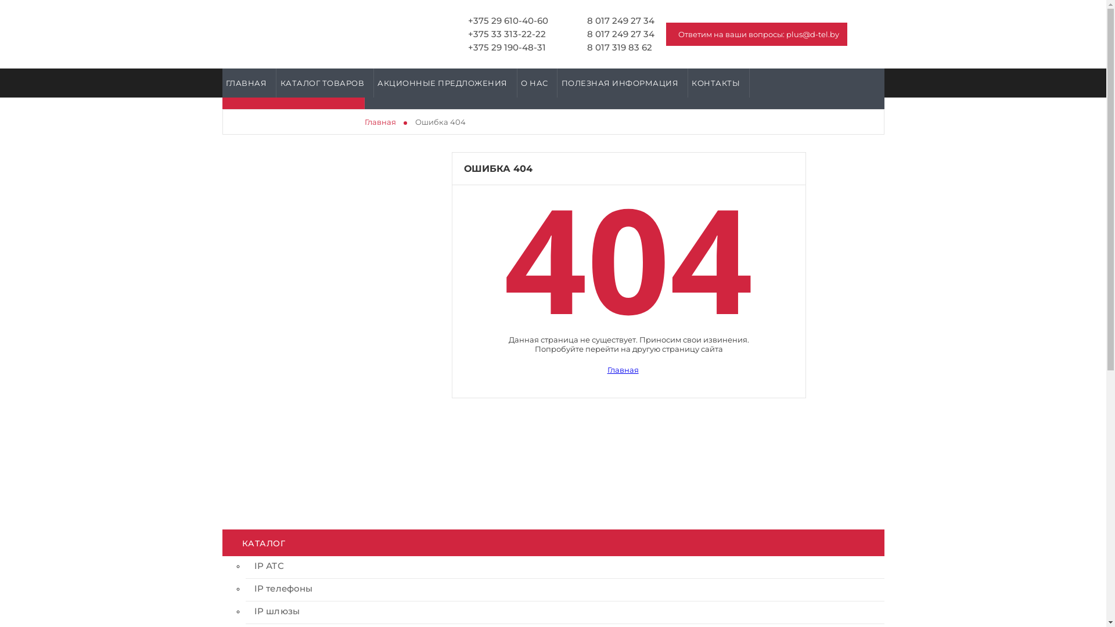 This screenshot has width=1115, height=627. Describe the element at coordinates (613, 48) in the screenshot. I see `8 017 319 83 62` at that location.